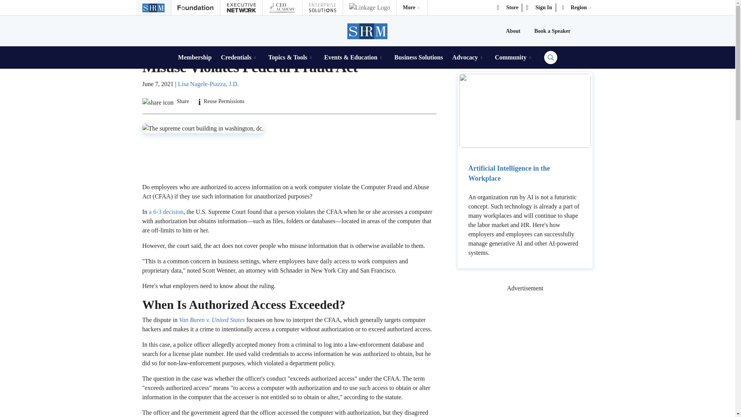 The height and width of the screenshot is (417, 741). Describe the element at coordinates (240, 57) in the screenshot. I see `Credentials` at that location.